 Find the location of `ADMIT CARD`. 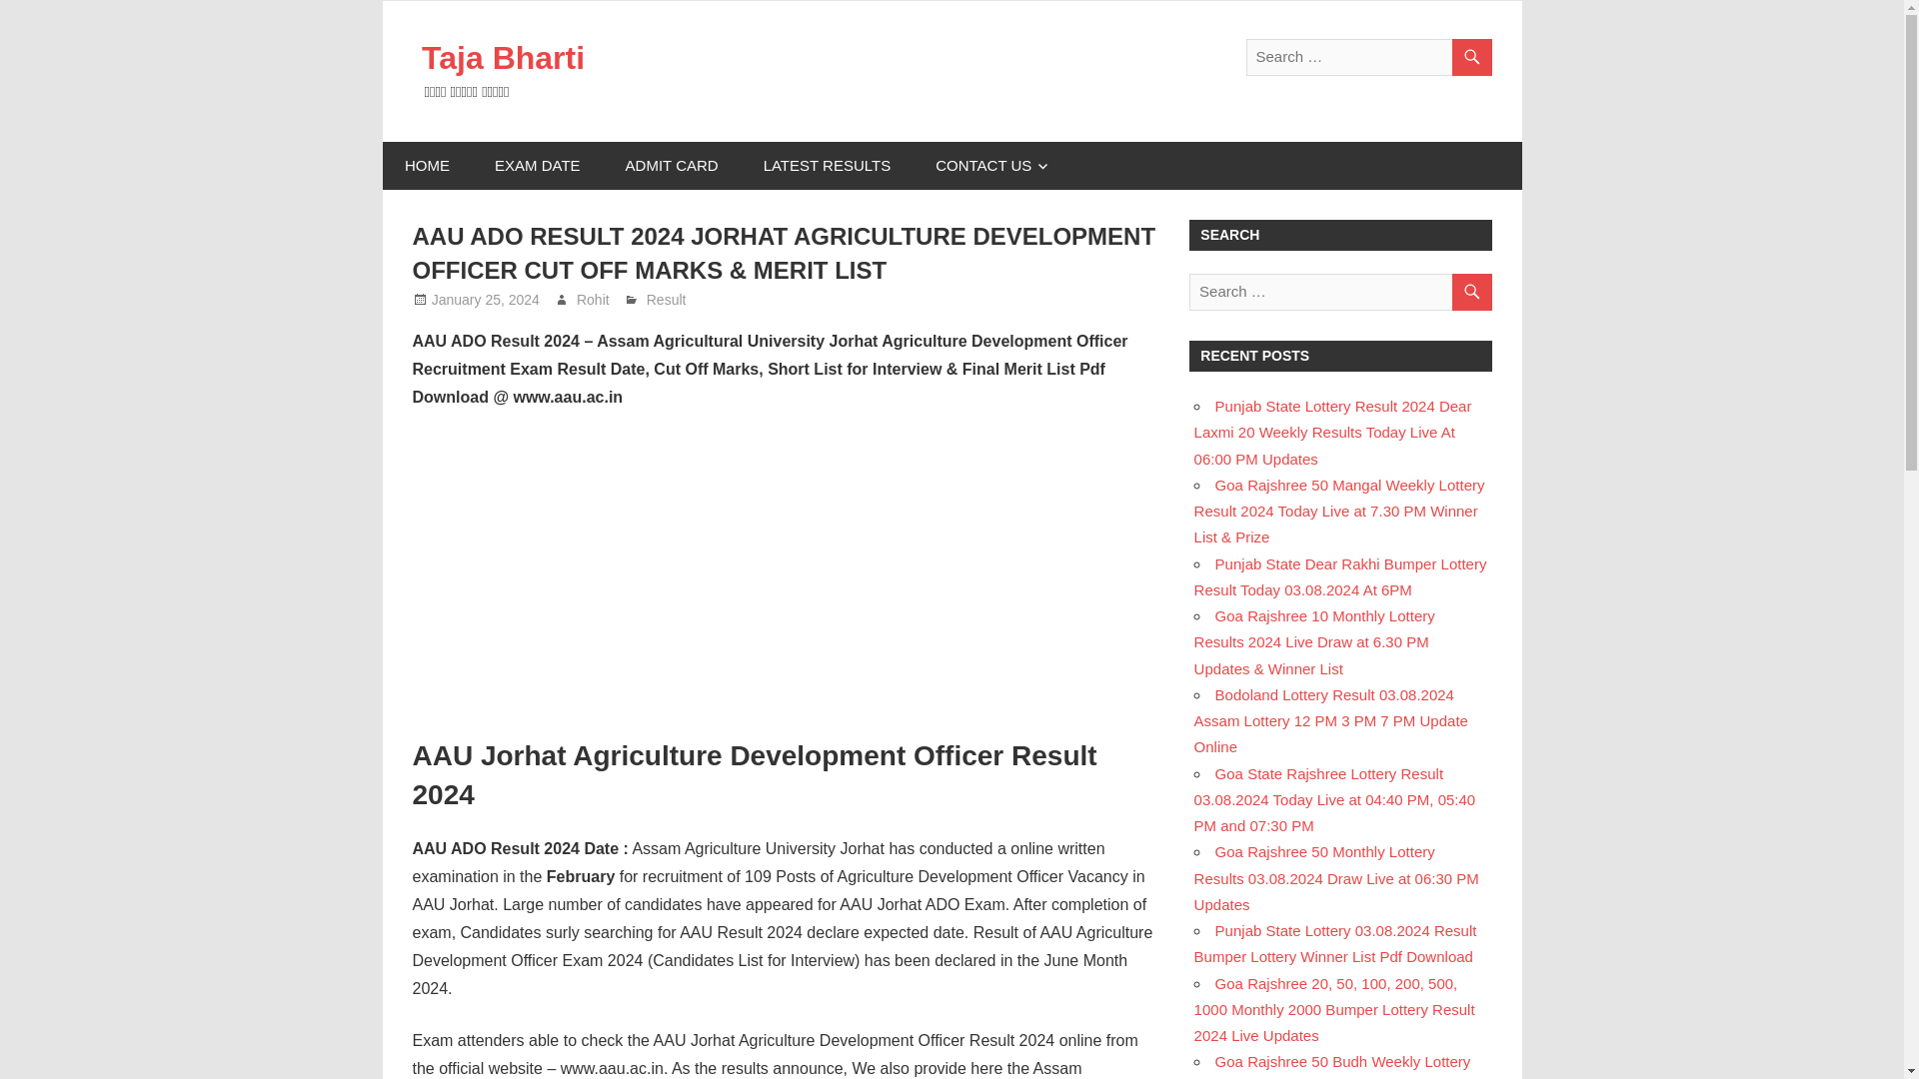

ADMIT CARD is located at coordinates (672, 166).